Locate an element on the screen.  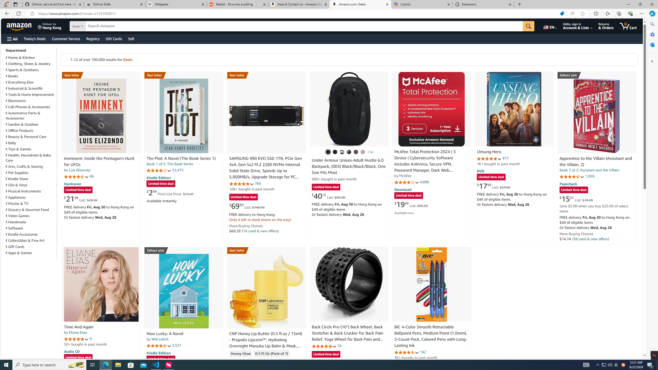
Clothing, Shoes & Jewelry is located at coordinates (28, 64).